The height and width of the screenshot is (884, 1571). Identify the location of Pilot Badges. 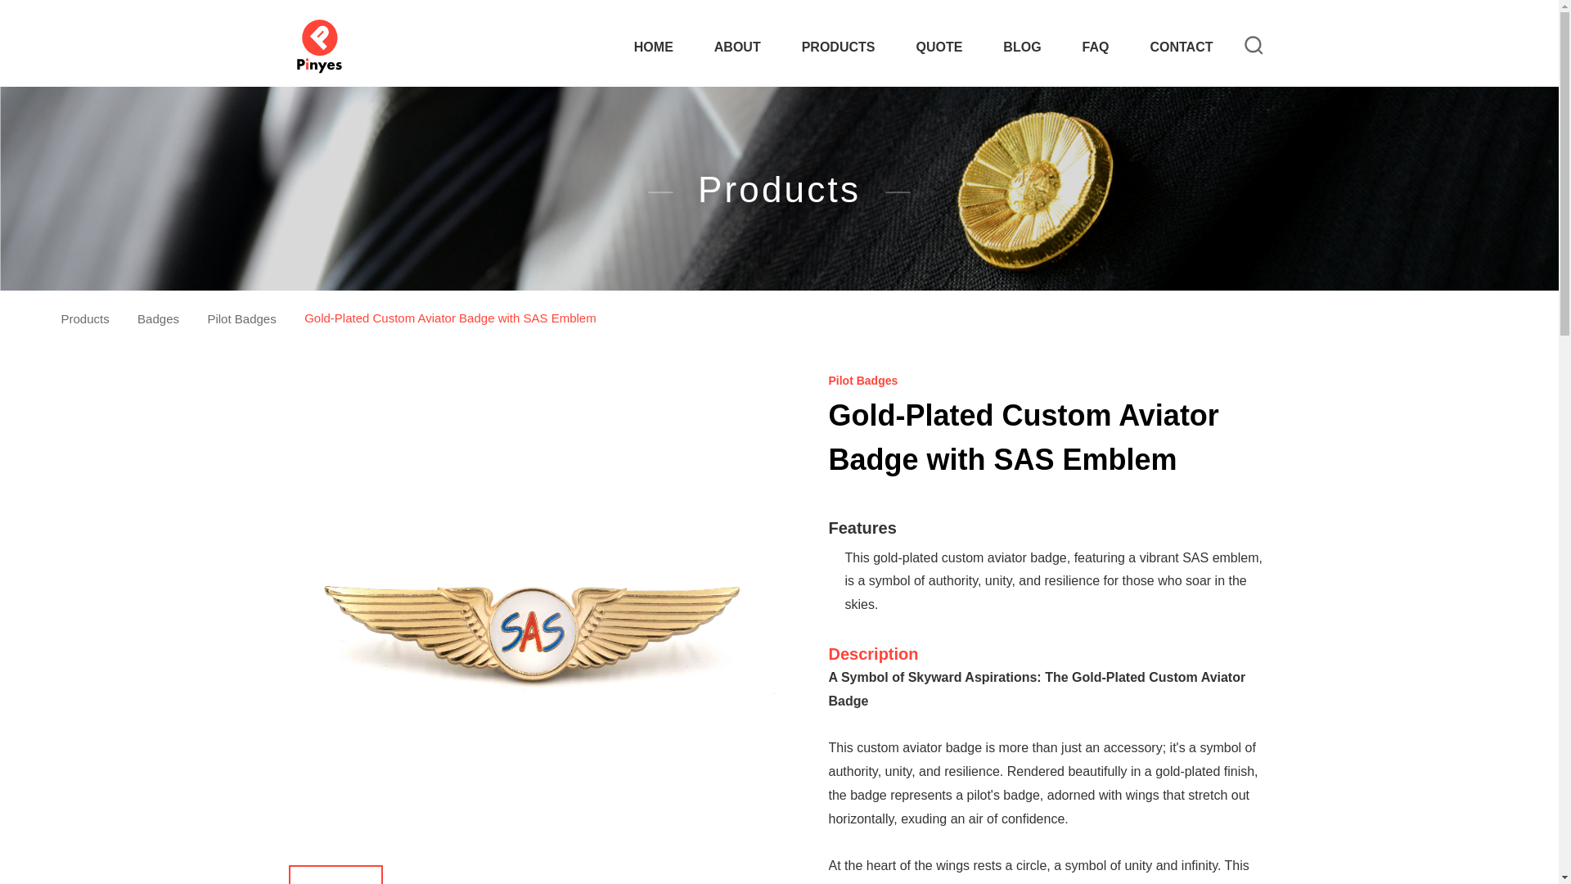
(241, 318).